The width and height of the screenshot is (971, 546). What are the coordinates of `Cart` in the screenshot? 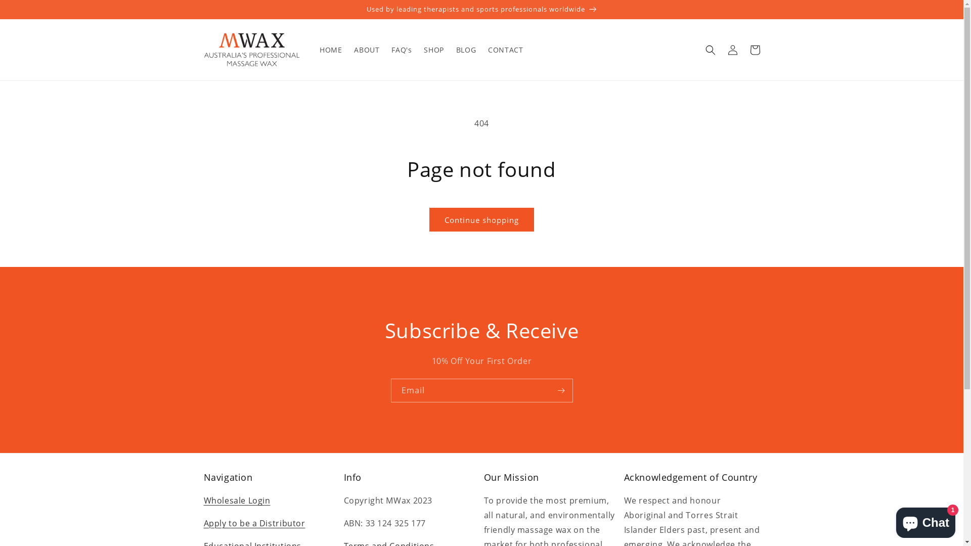 It's located at (755, 50).